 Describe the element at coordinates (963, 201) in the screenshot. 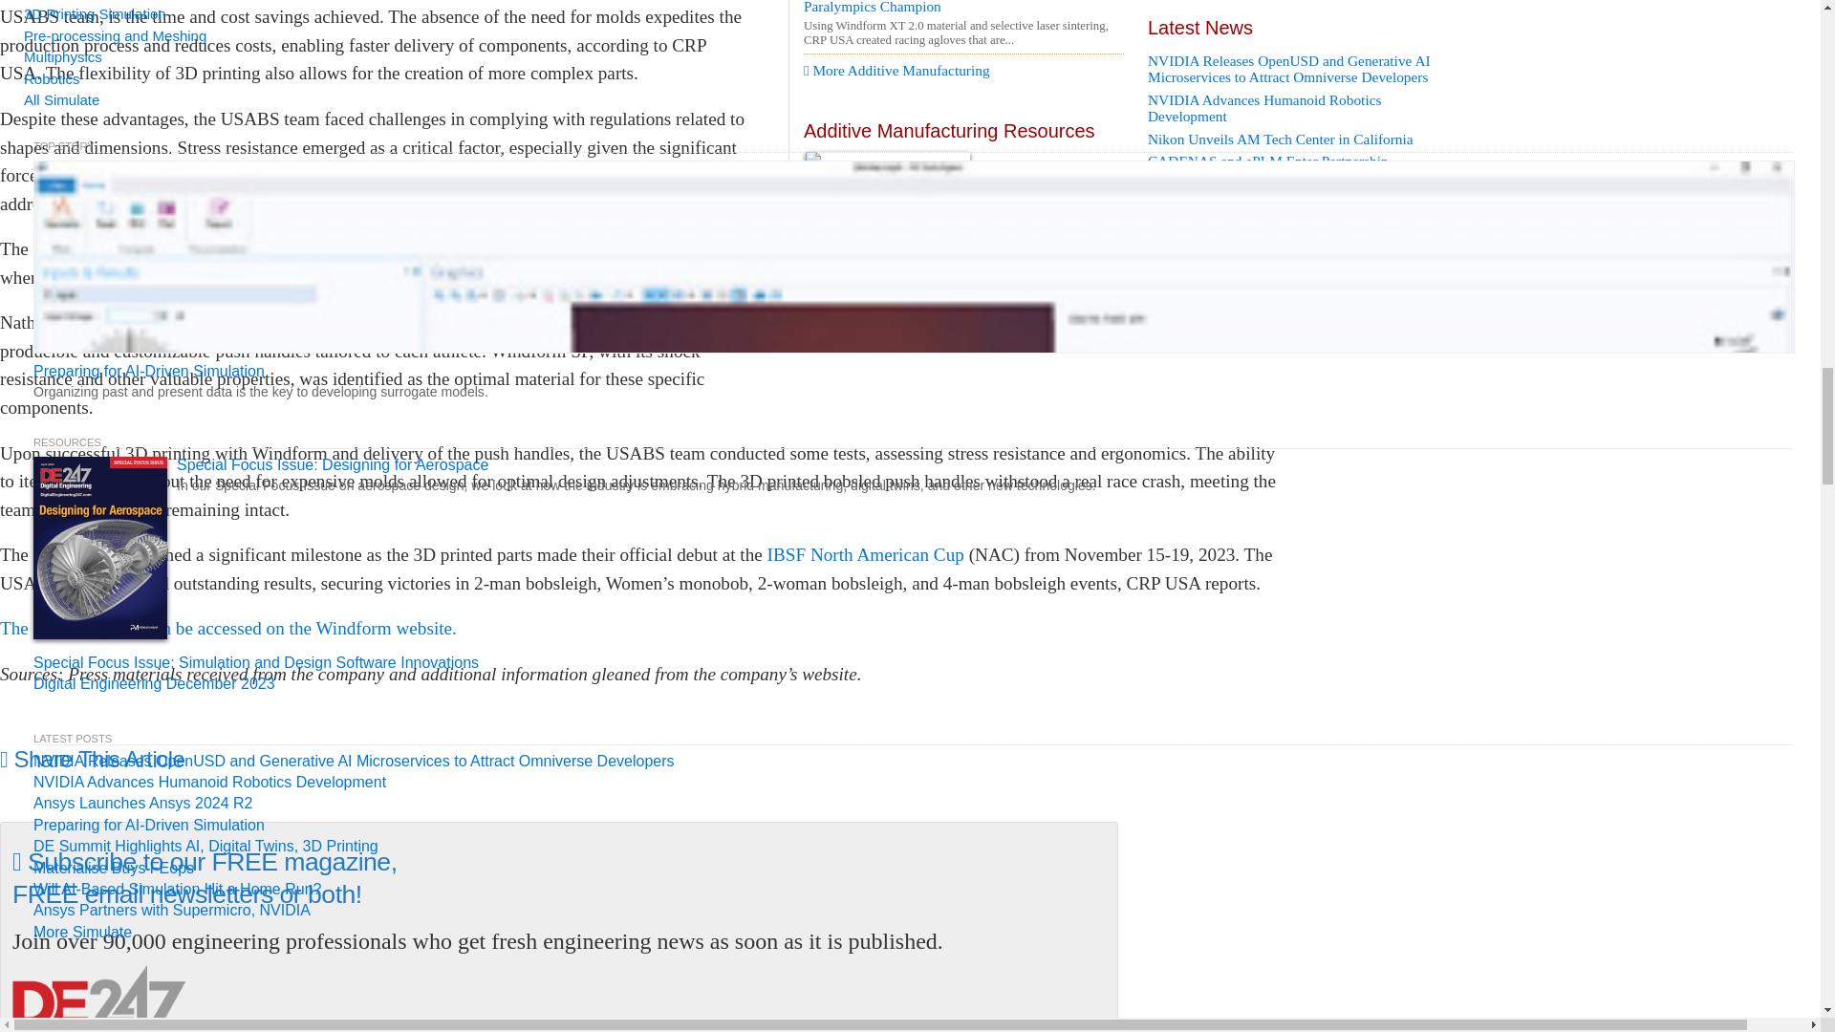

I see `Digital Engineering April 2024` at that location.